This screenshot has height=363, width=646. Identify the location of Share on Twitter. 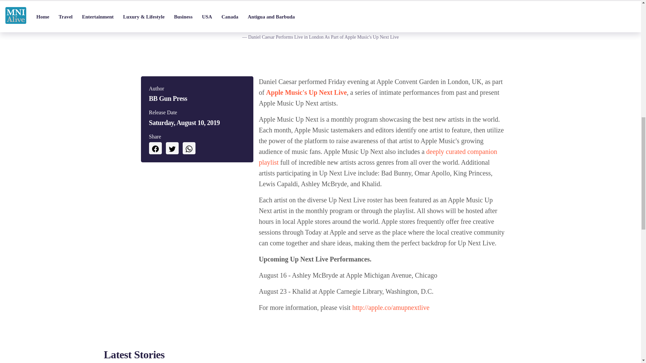
(172, 148).